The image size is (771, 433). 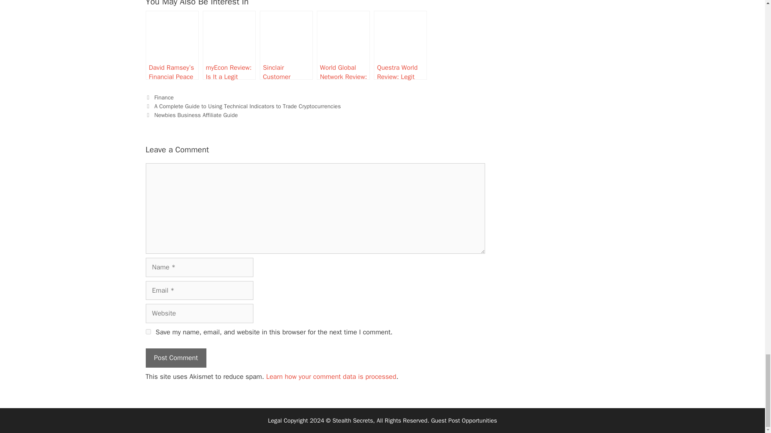 I want to click on Previous, so click(x=243, y=106).